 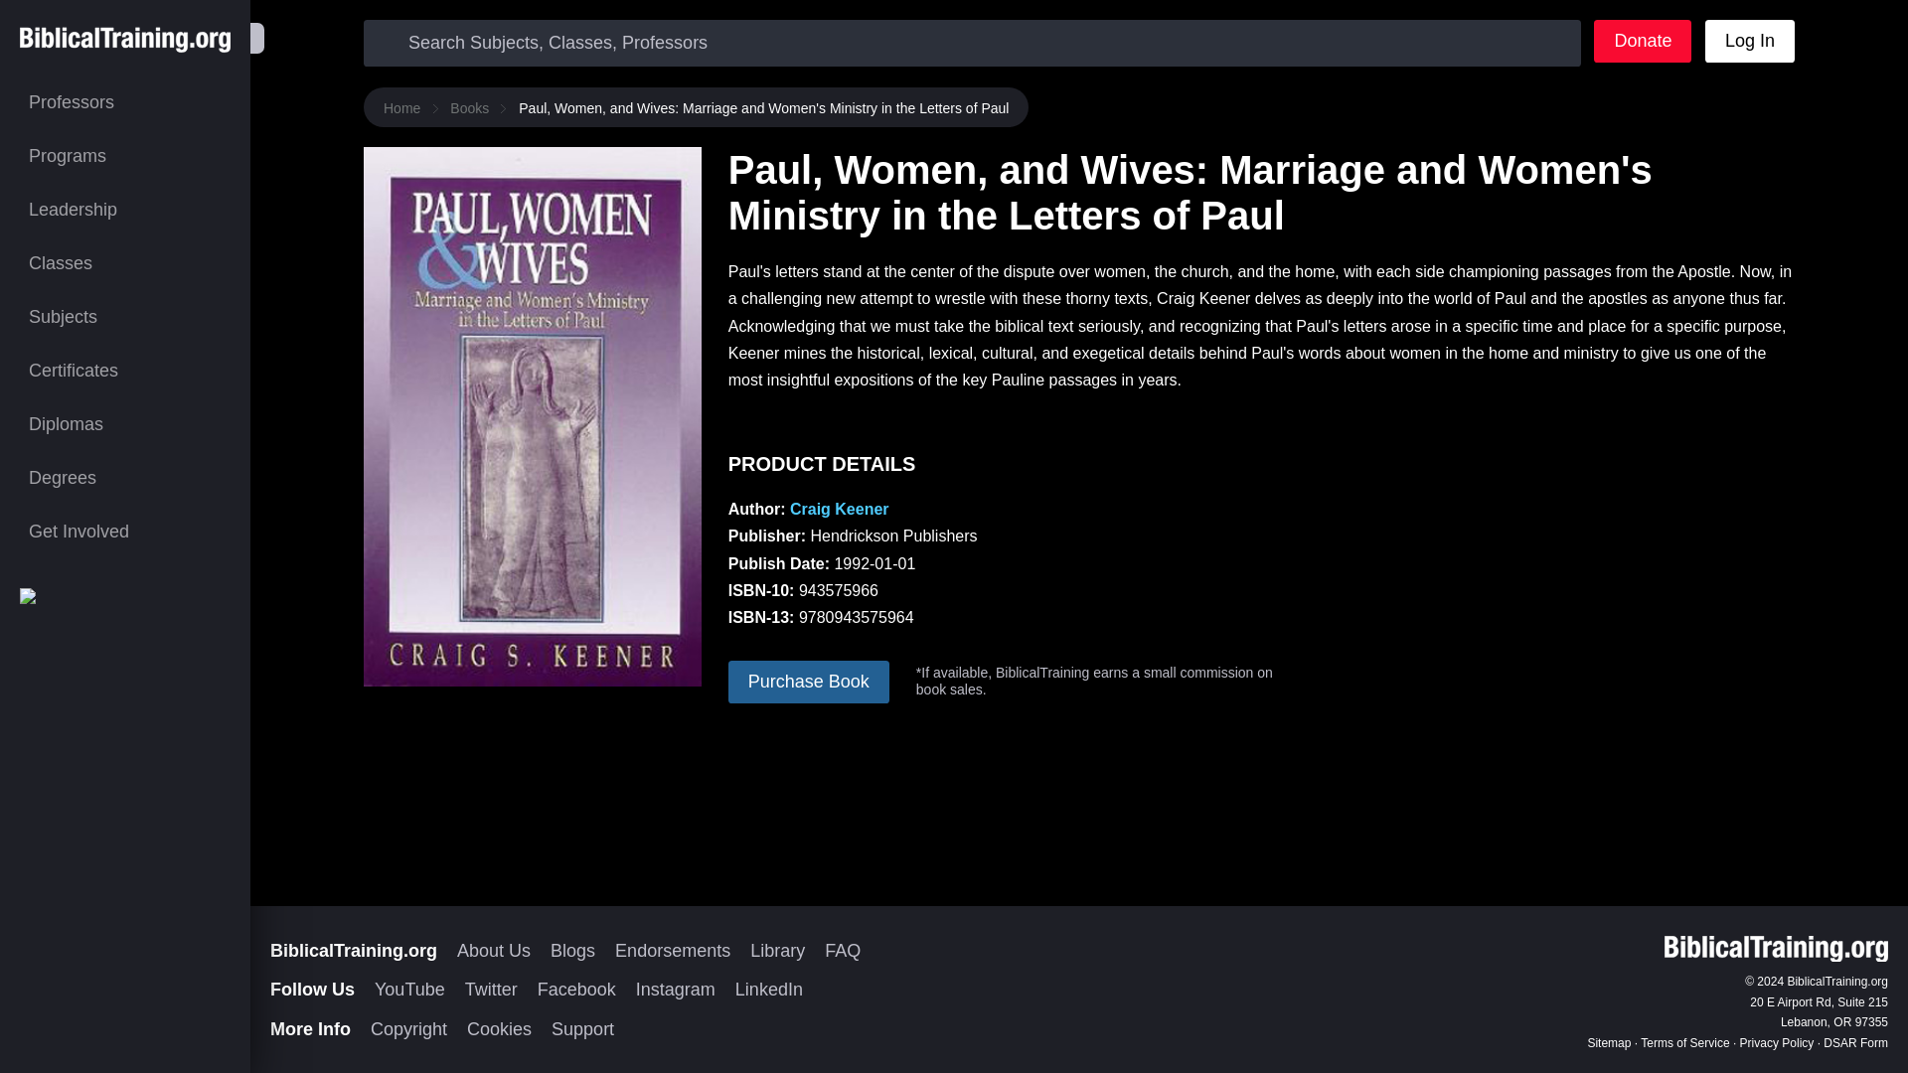 I want to click on Subjects, so click(x=125, y=316).